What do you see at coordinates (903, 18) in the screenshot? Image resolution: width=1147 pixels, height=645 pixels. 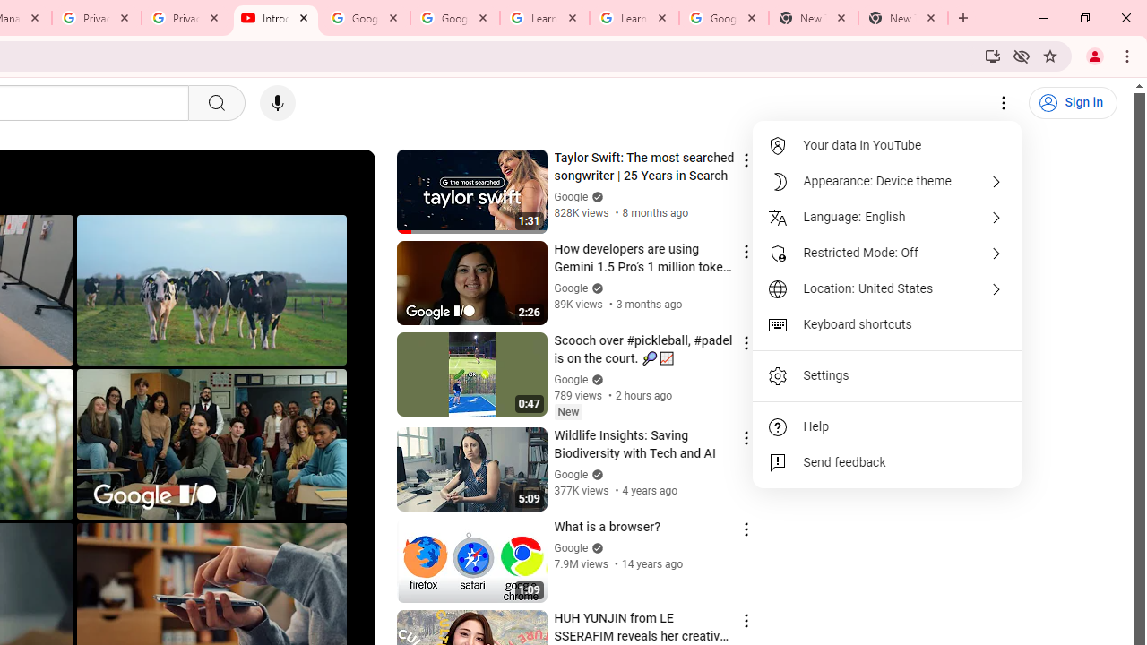 I see `New Tab` at bounding box center [903, 18].